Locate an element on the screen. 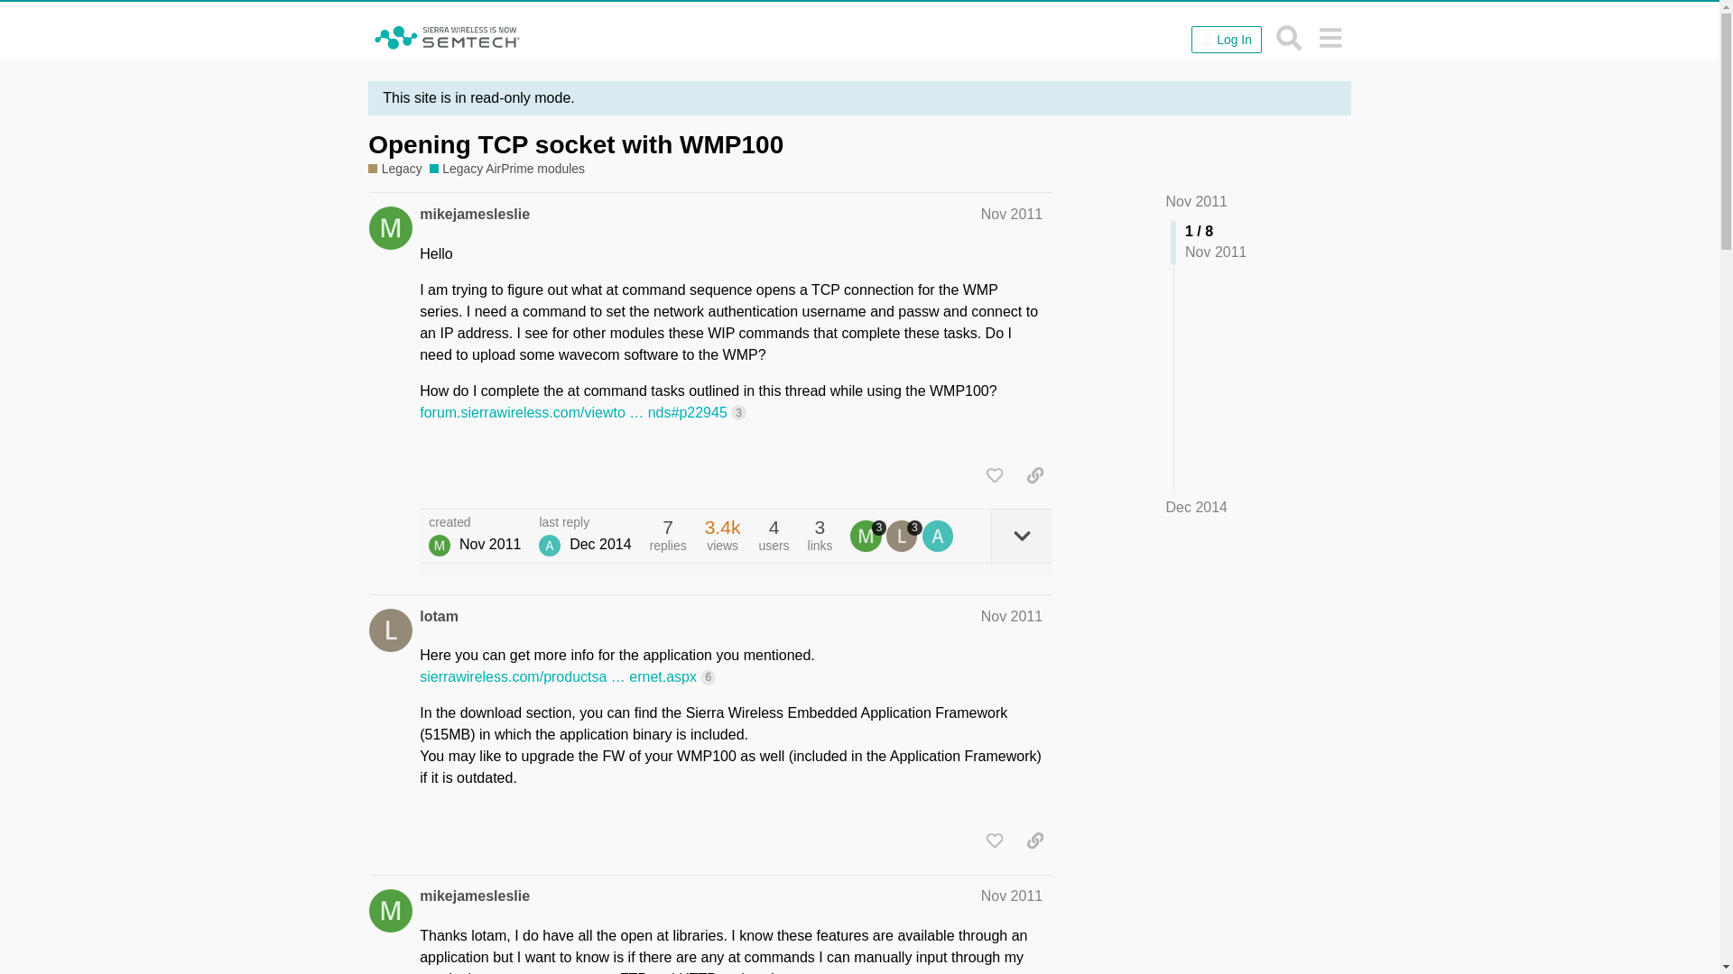 The width and height of the screenshot is (1733, 974). Legacy AirPrime modules is located at coordinates (507, 169).